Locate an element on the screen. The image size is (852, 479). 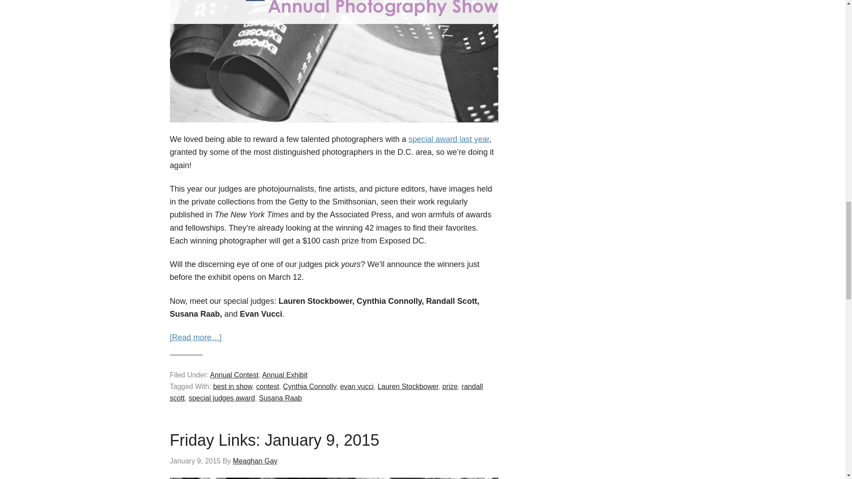
Annual Contest is located at coordinates (233, 375).